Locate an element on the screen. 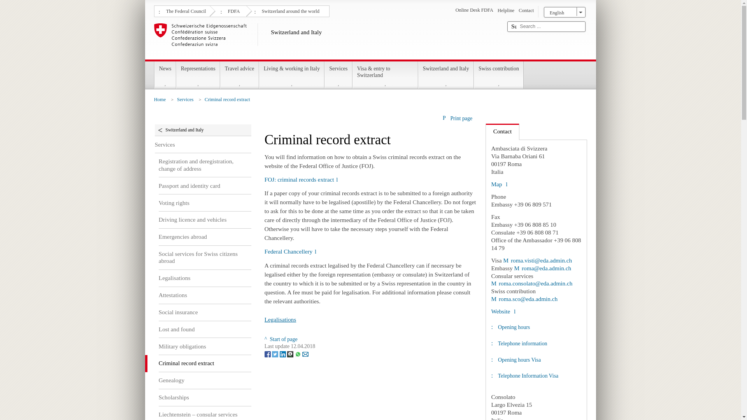  External Link is located at coordinates (524, 299).